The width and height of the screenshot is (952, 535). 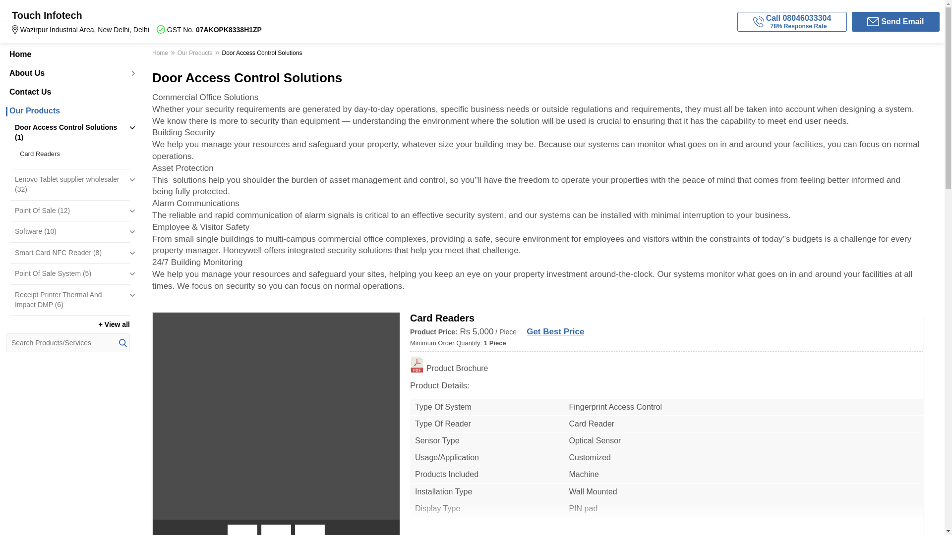 I want to click on Contact Us, so click(x=67, y=92).